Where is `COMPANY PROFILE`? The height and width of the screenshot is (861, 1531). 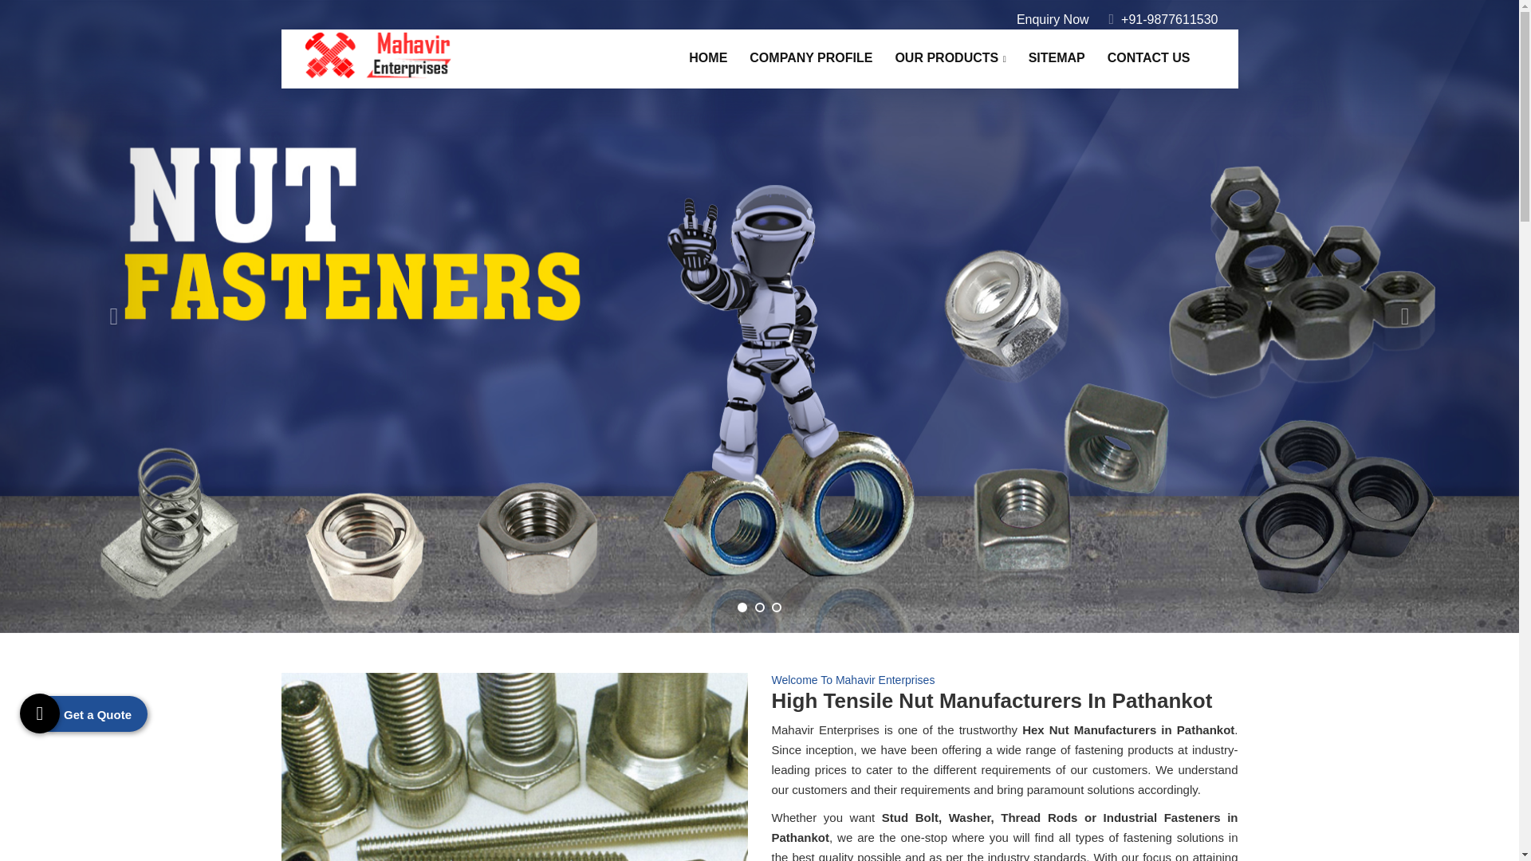
COMPANY PROFILE is located at coordinates (810, 57).